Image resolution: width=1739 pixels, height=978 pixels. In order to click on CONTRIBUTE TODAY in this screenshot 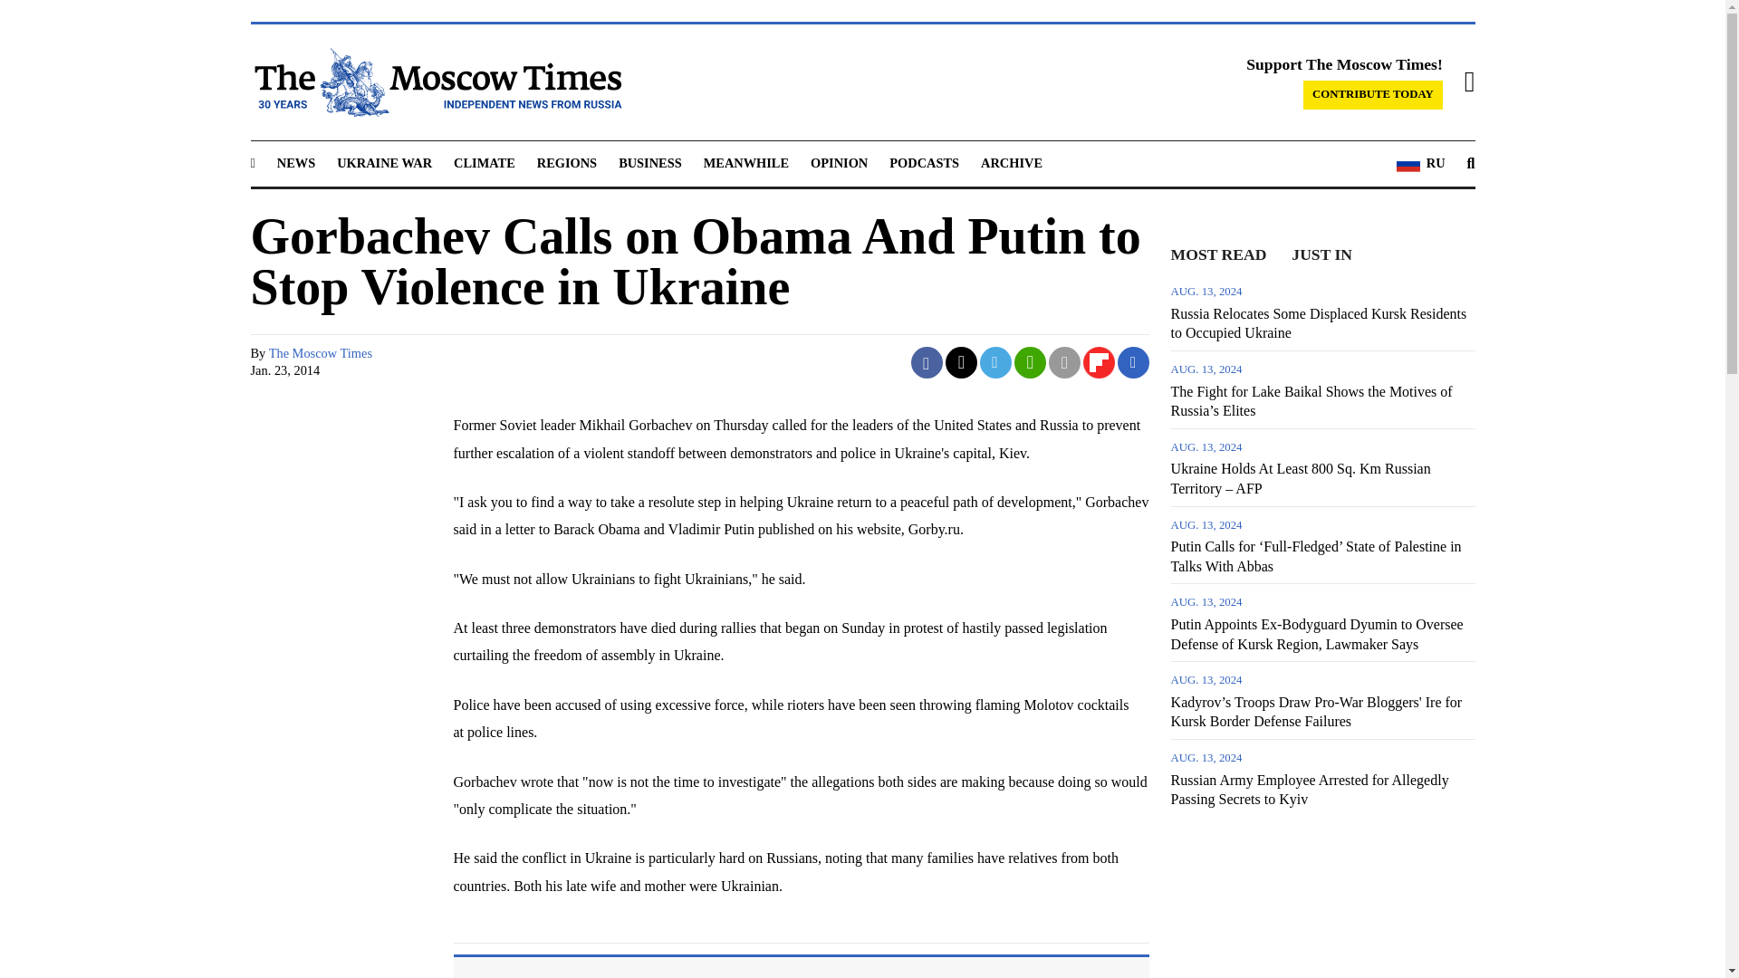, I will do `click(1373, 94)`.